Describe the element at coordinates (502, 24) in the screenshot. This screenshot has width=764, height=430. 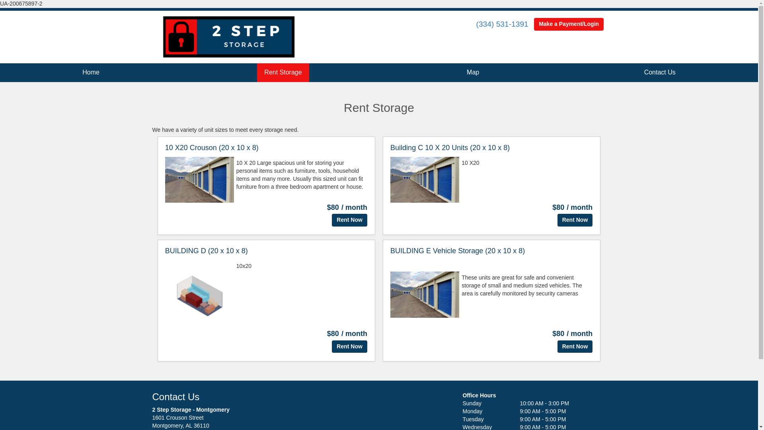
I see `(334) 531-1391` at that location.